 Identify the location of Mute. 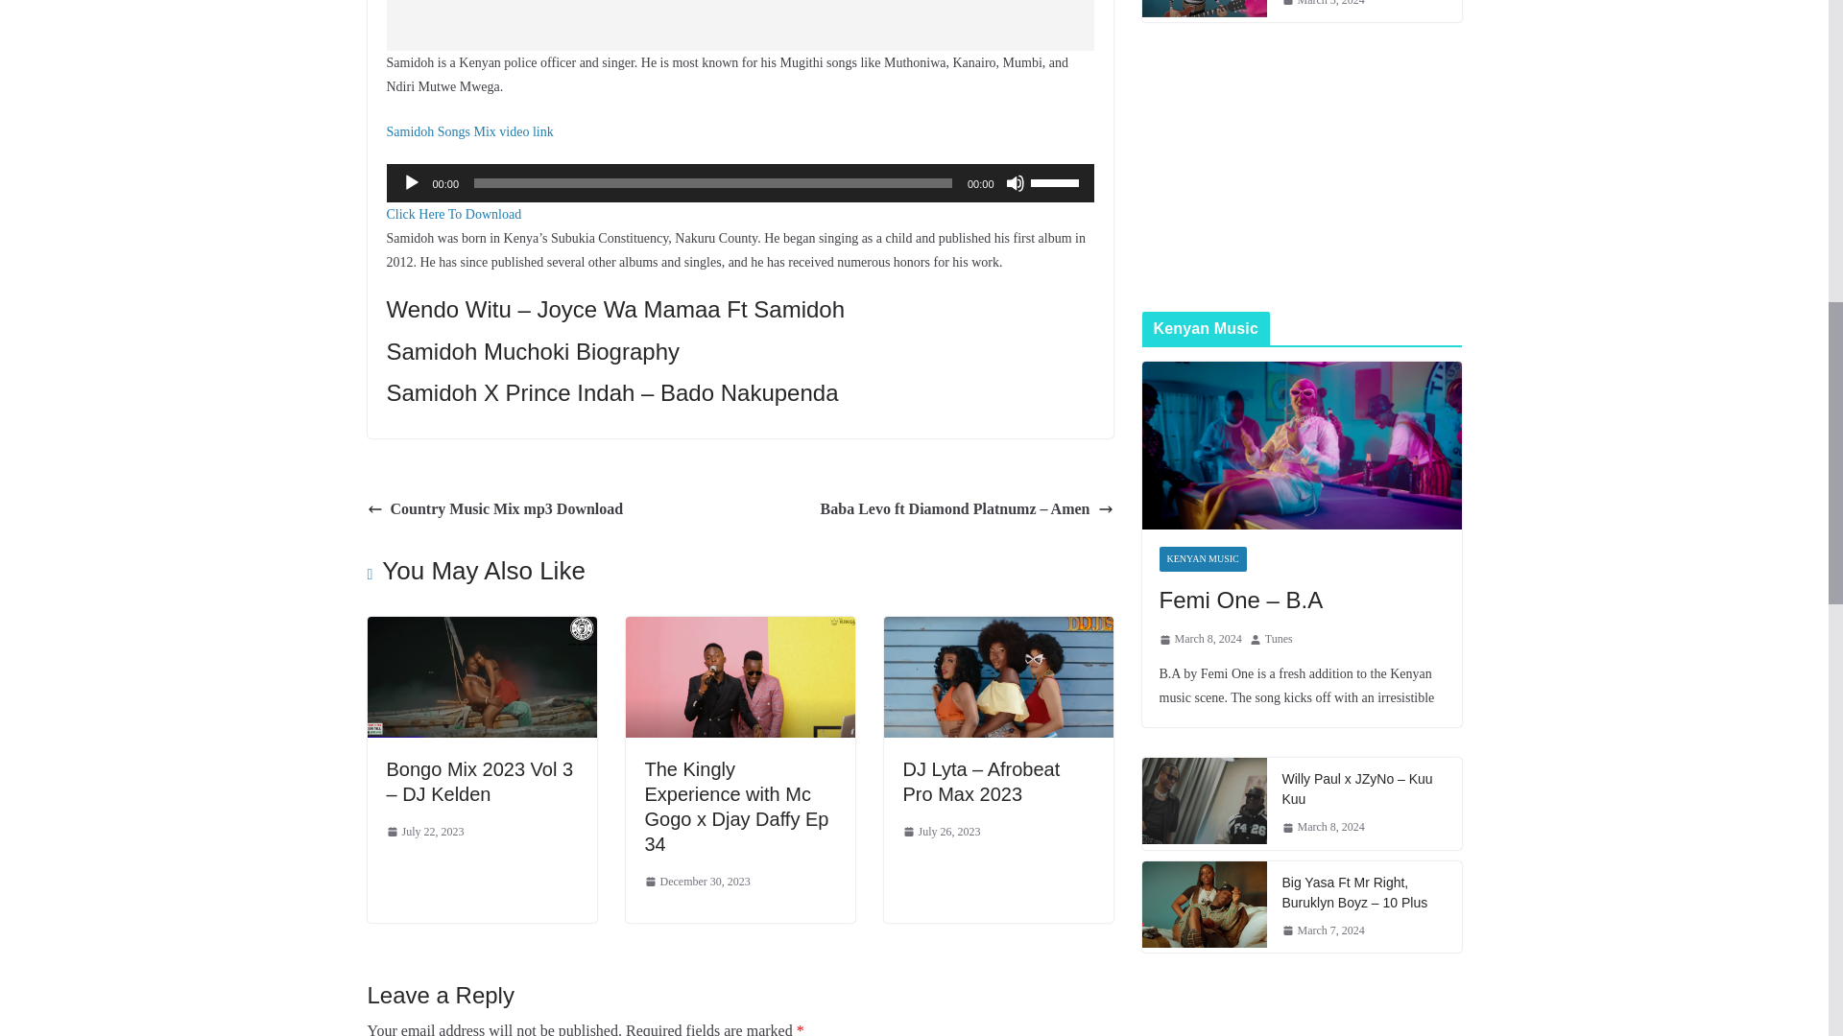
(1016, 182).